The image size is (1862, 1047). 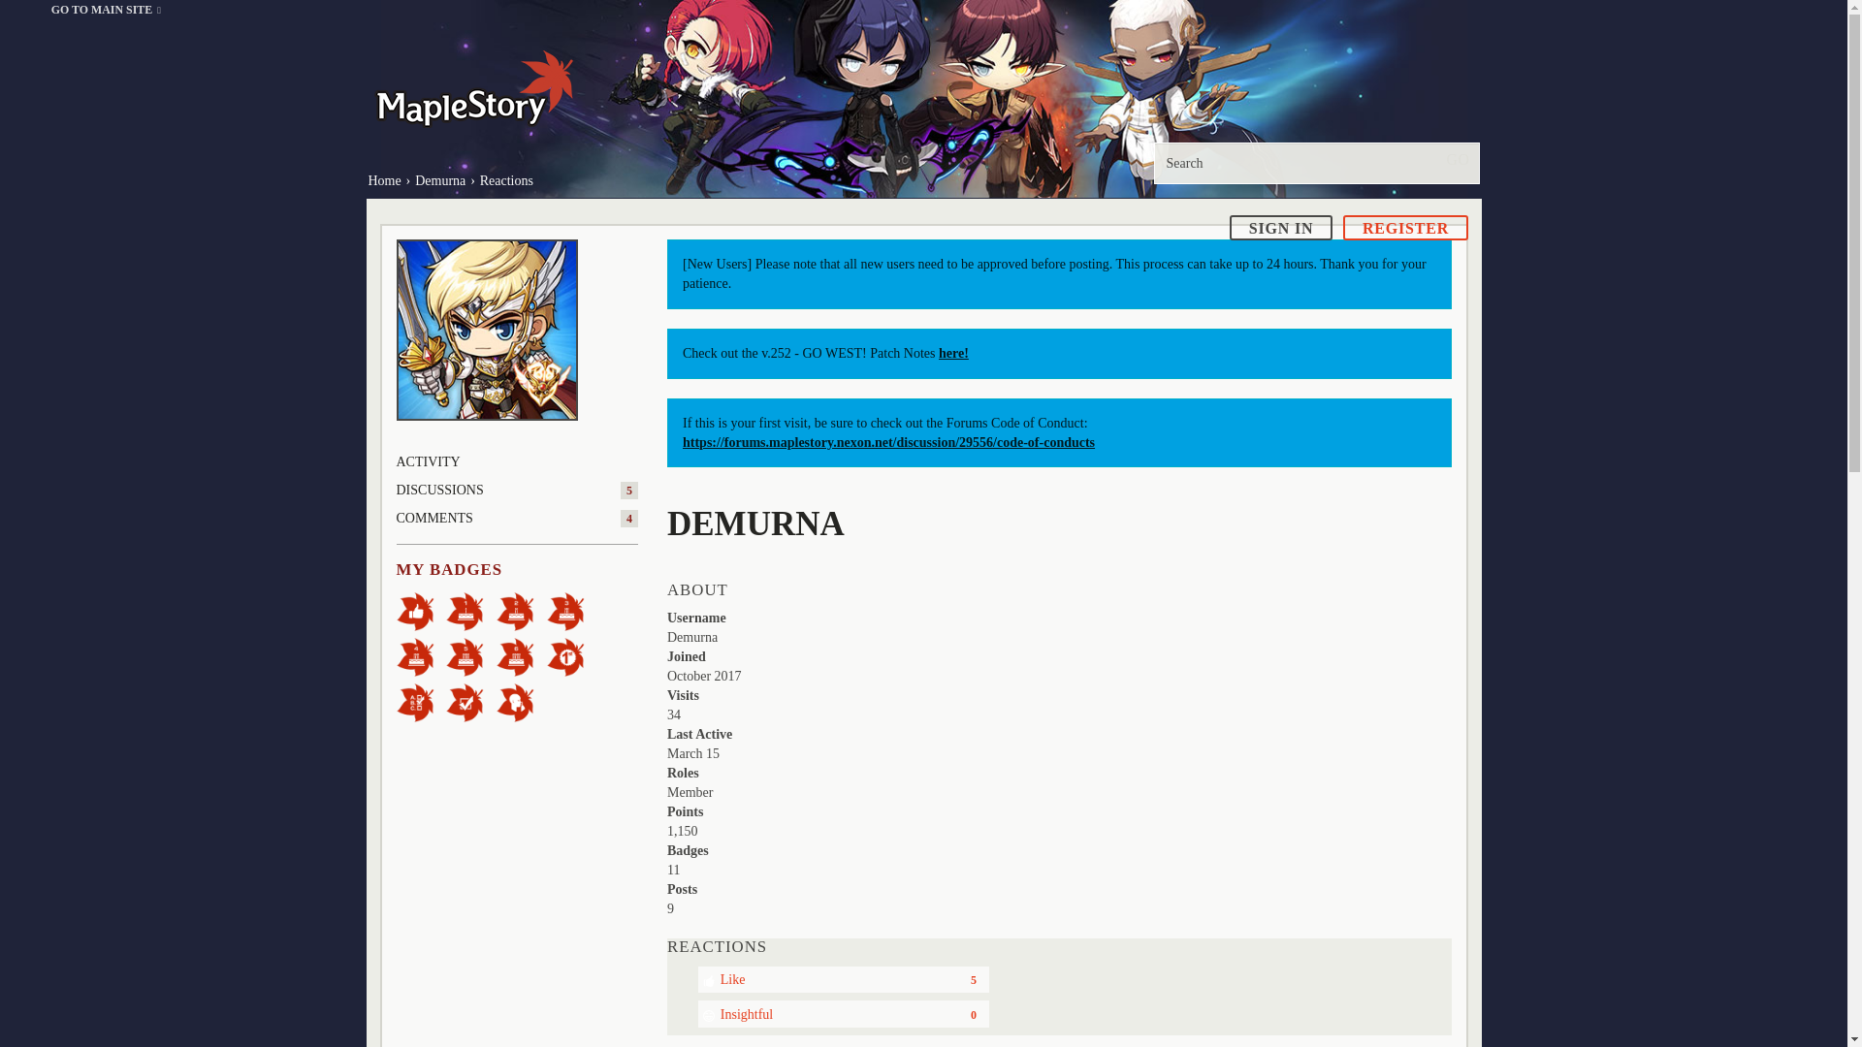 I want to click on Half-Decade, so click(x=471, y=655).